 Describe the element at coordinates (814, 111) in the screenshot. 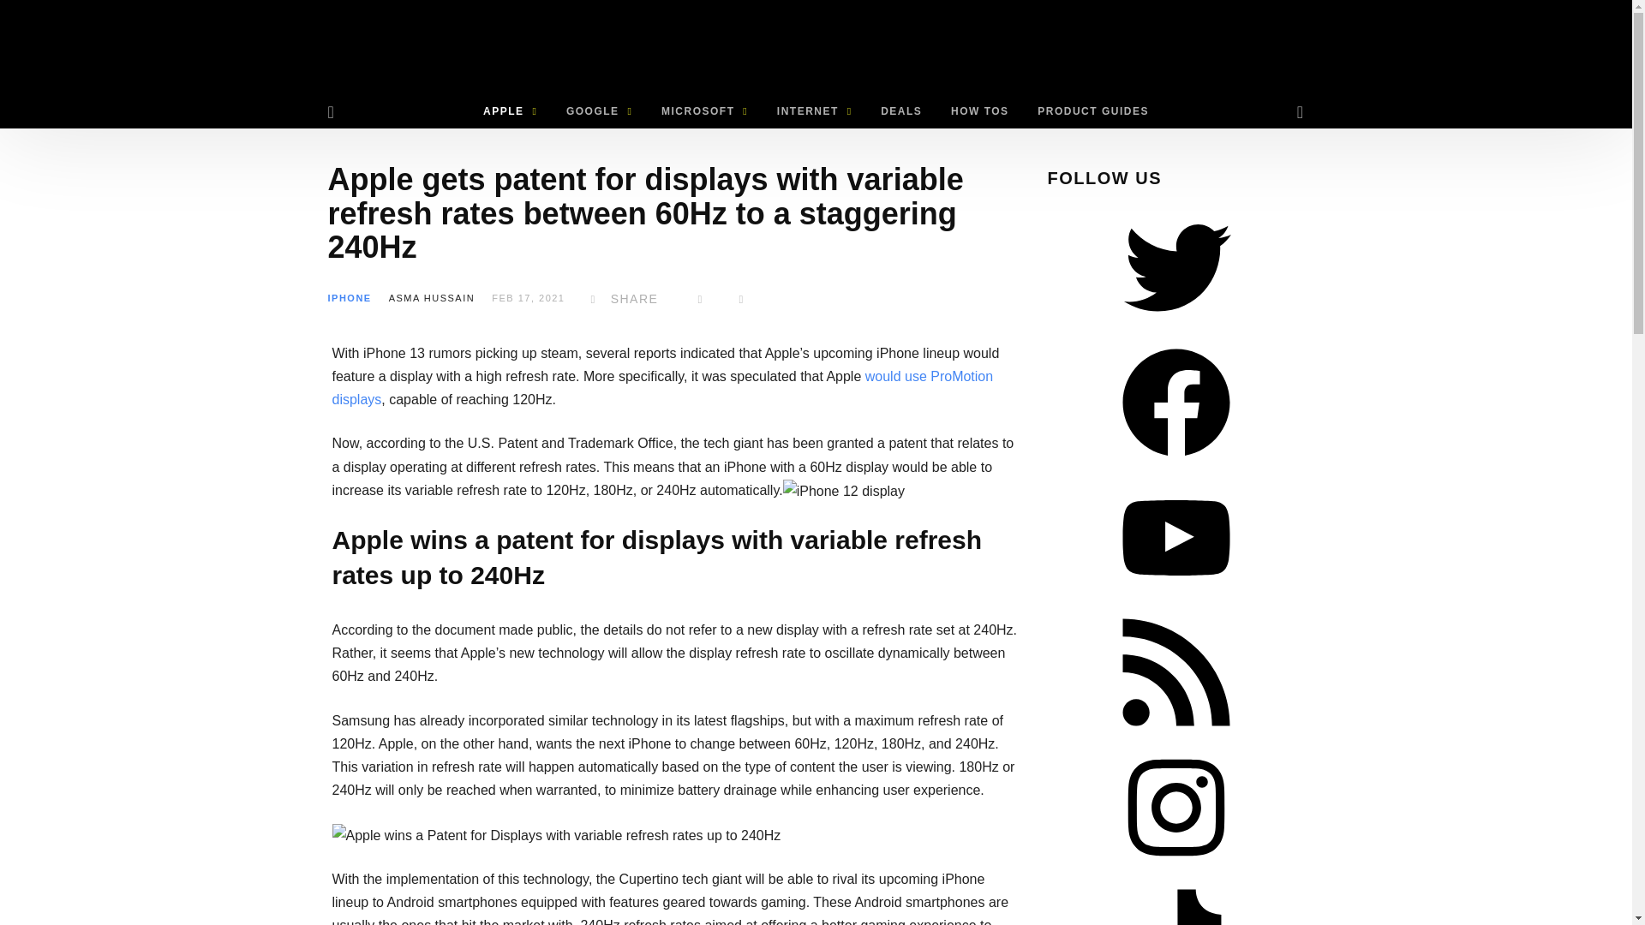

I see `INTERNET` at that location.